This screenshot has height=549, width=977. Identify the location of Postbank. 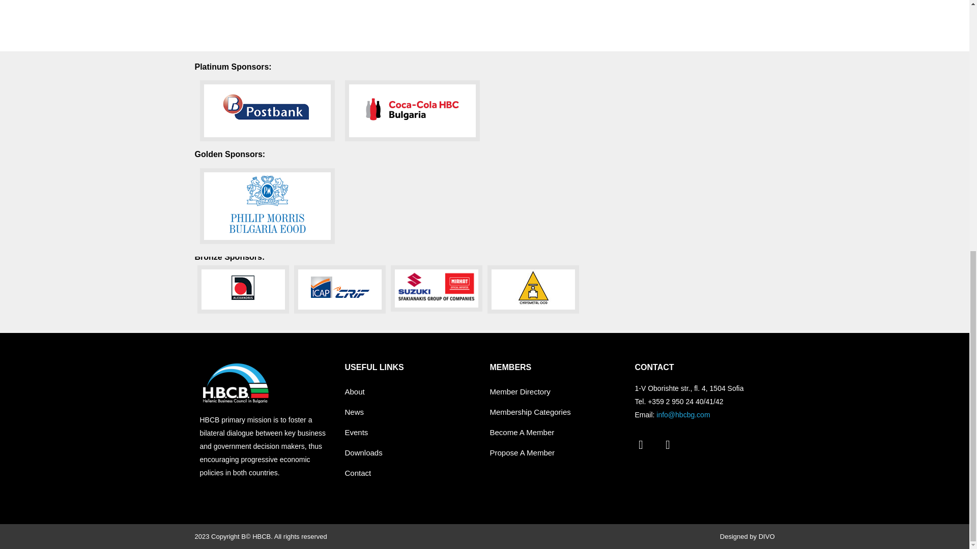
(267, 110).